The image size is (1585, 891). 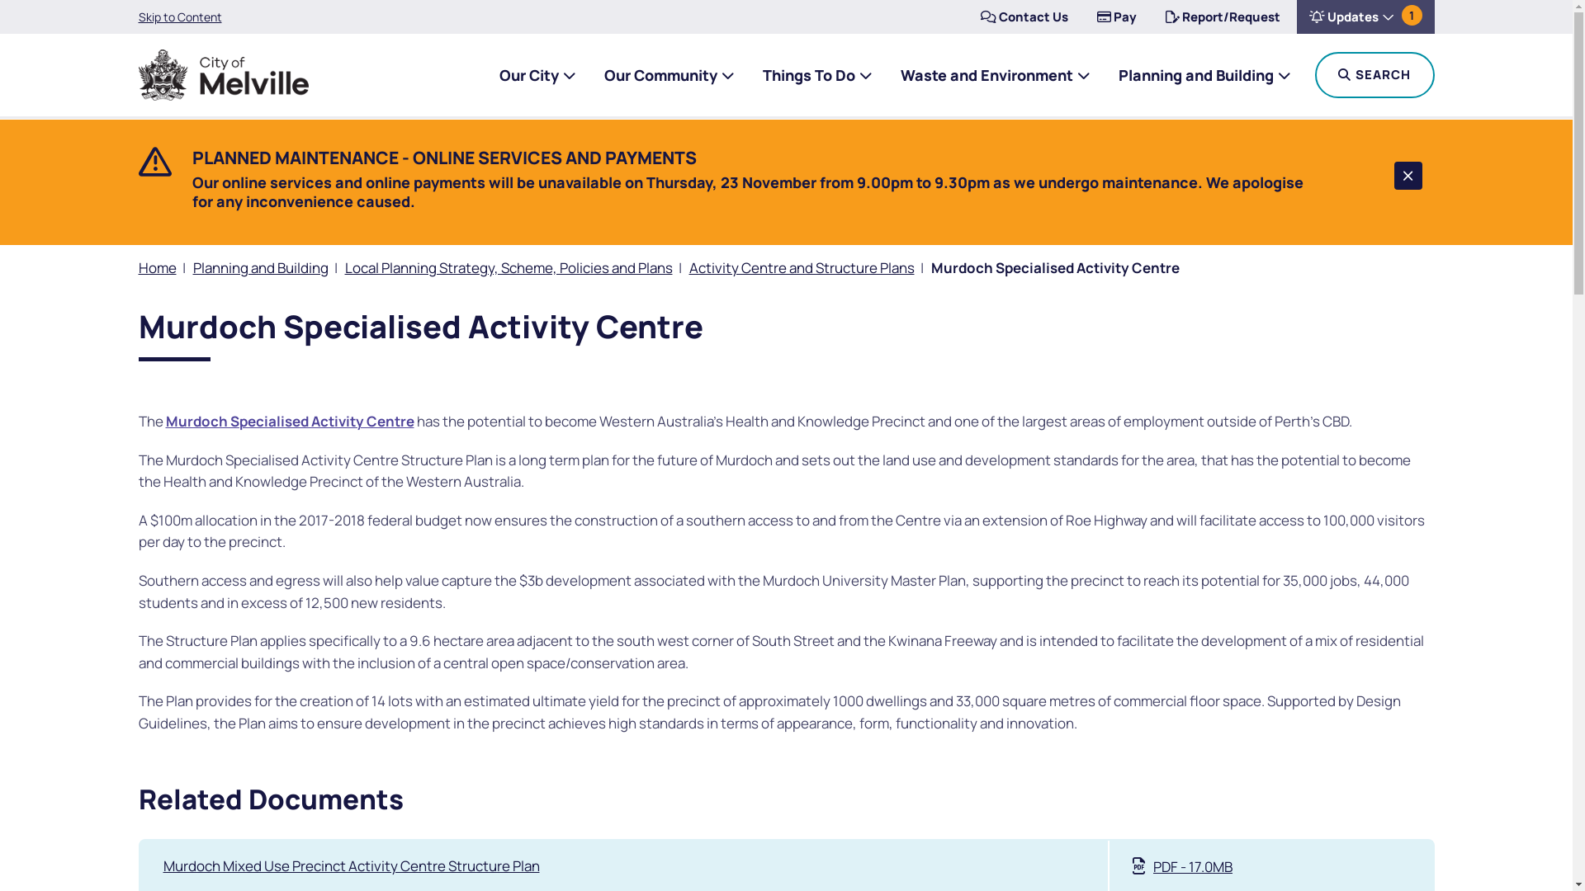 What do you see at coordinates (180, 17) in the screenshot?
I see `Skip to Content` at bounding box center [180, 17].